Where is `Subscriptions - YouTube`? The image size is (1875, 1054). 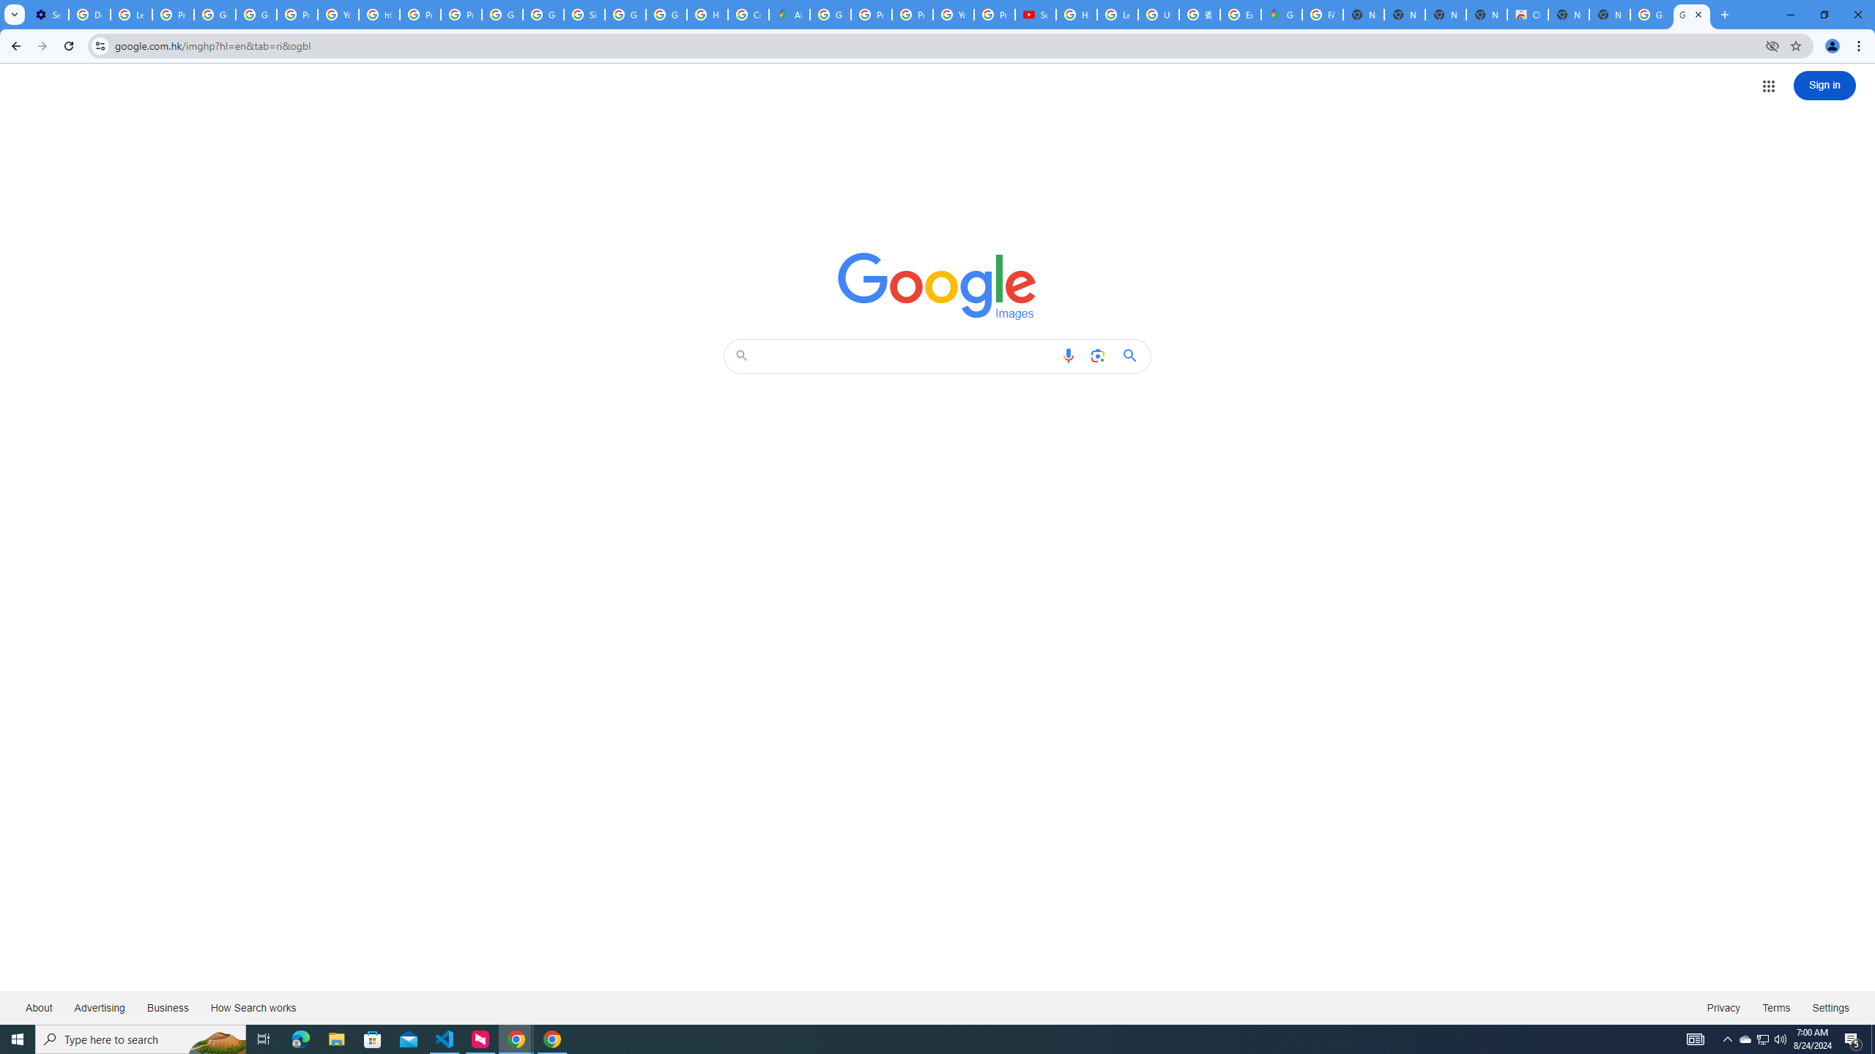
Subscriptions - YouTube is located at coordinates (1036, 15).